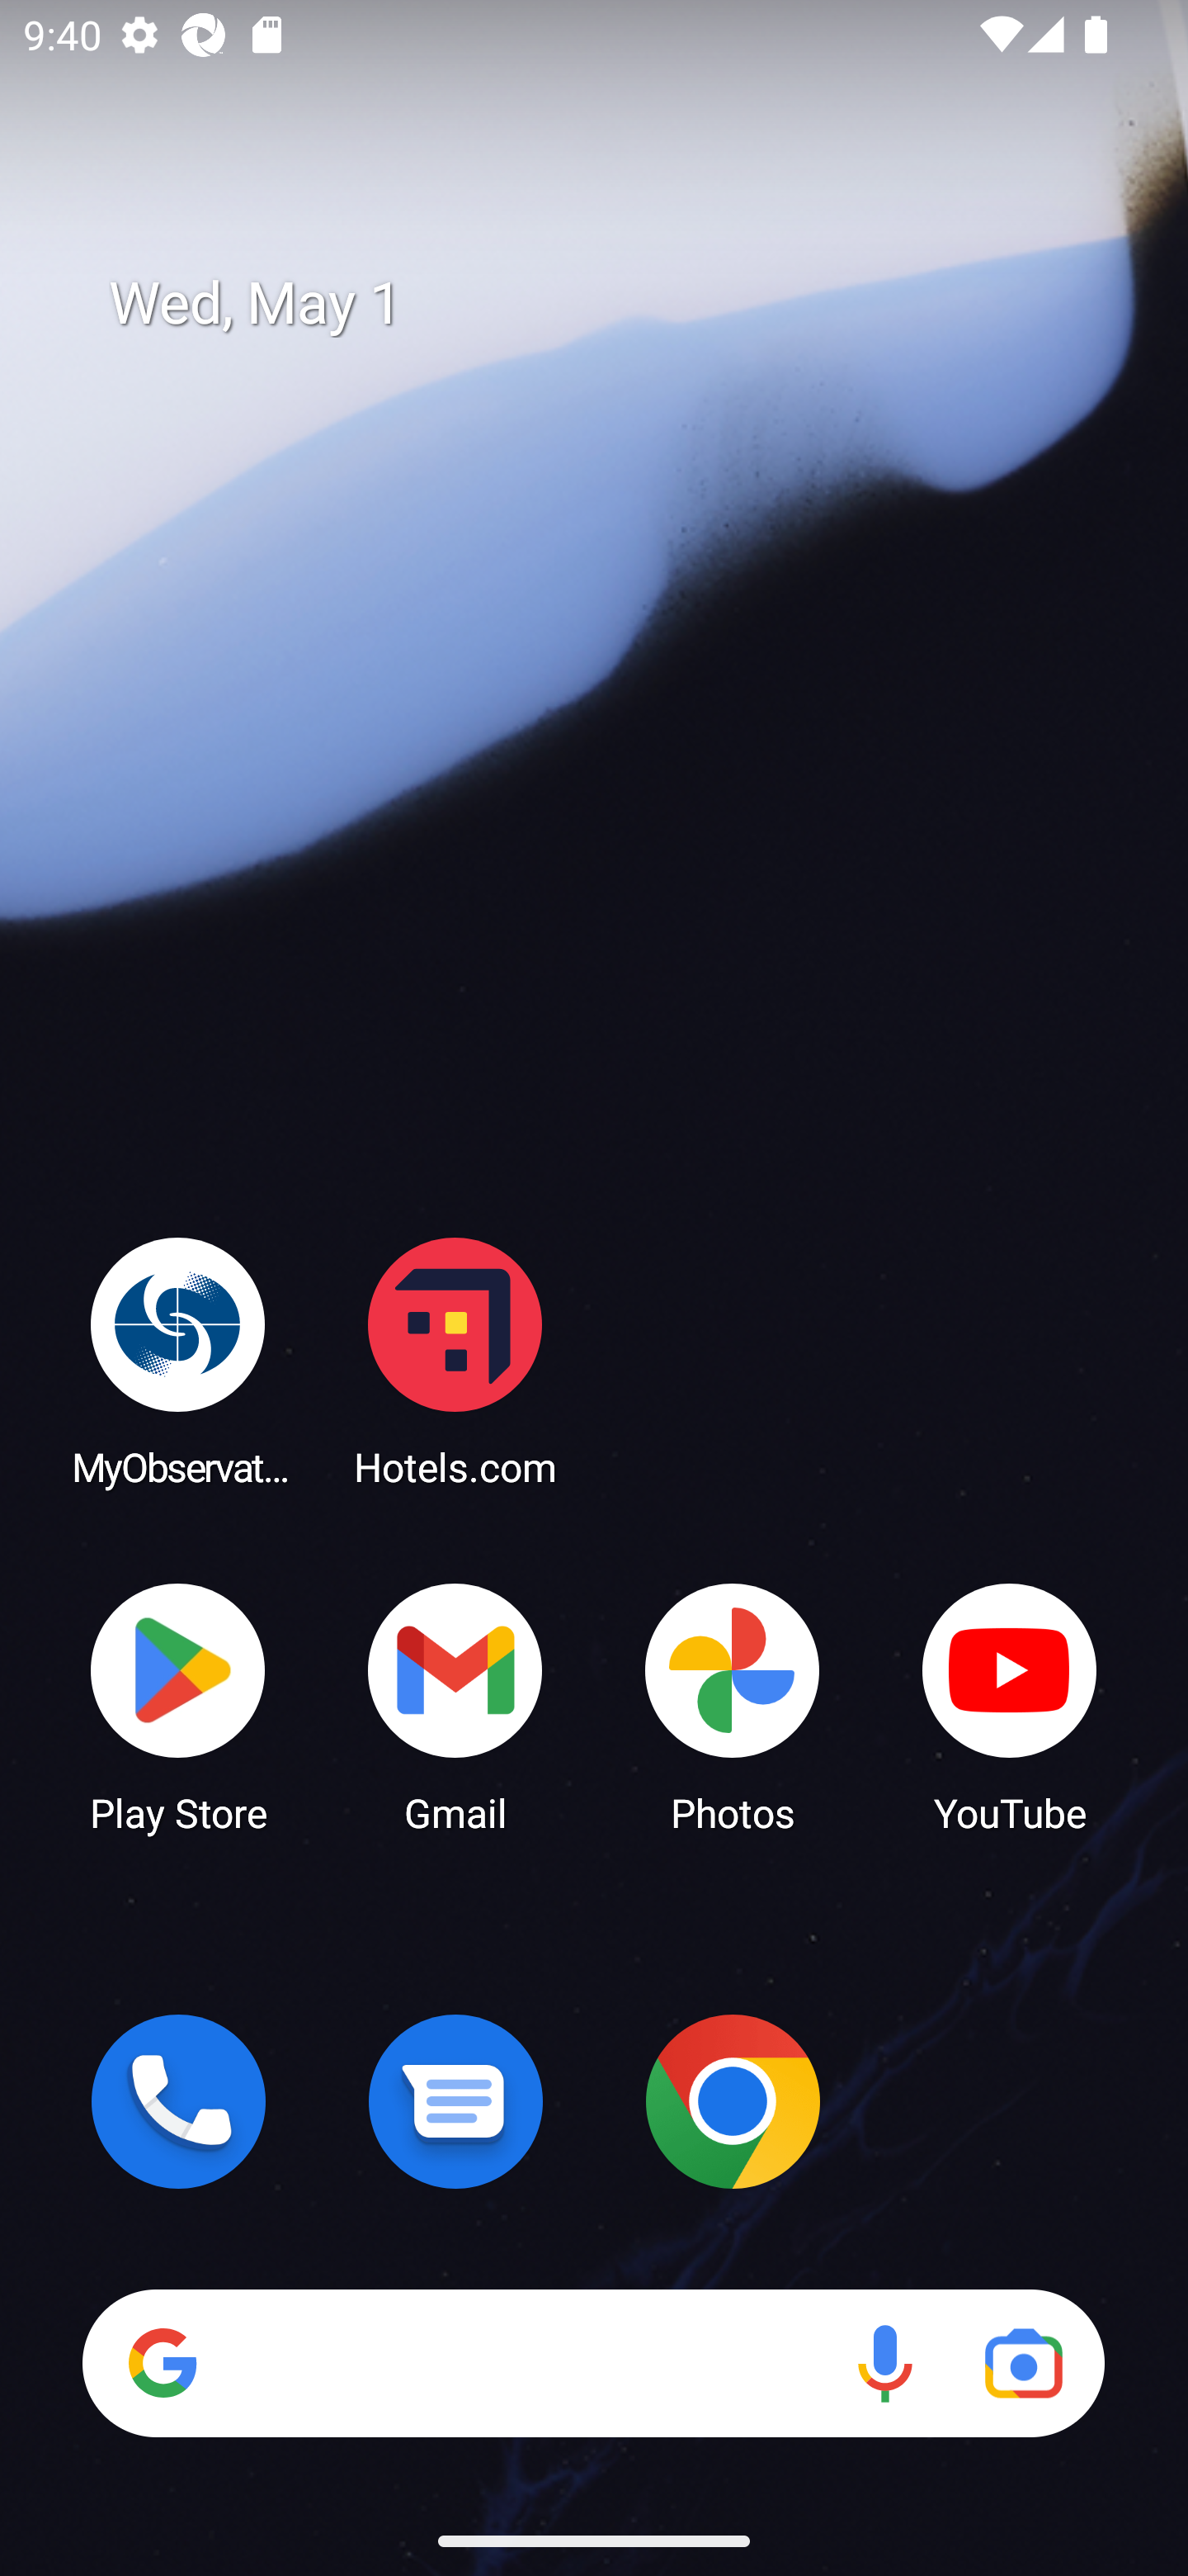 The width and height of the screenshot is (1188, 2576). Describe the element at coordinates (178, 1361) in the screenshot. I see `MyObservatory` at that location.